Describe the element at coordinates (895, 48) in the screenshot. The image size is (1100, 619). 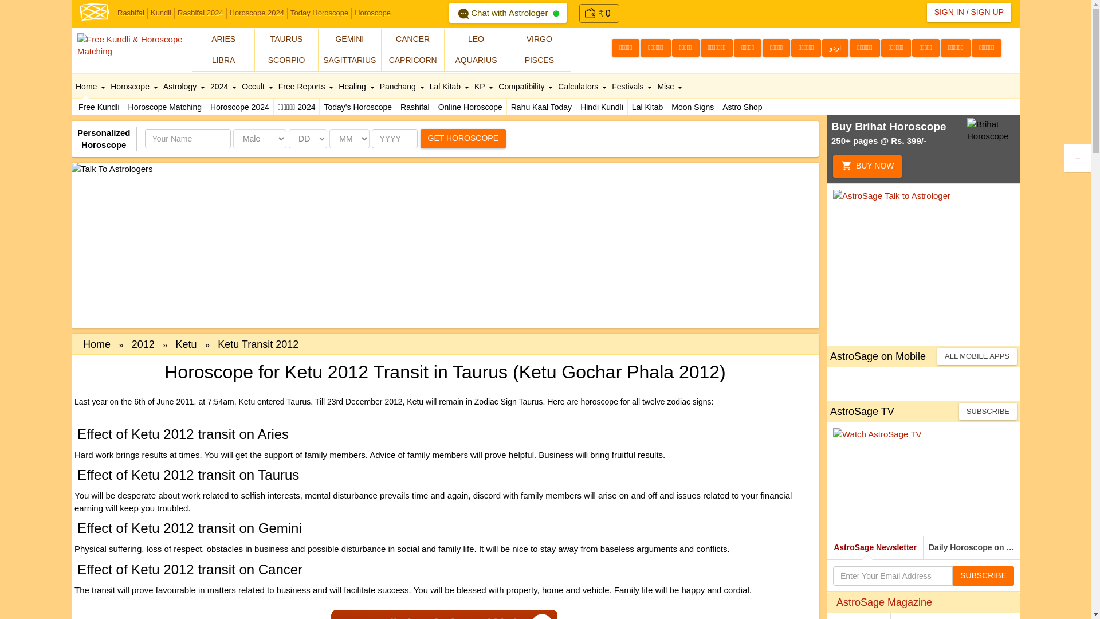
I see `Nepali` at that location.